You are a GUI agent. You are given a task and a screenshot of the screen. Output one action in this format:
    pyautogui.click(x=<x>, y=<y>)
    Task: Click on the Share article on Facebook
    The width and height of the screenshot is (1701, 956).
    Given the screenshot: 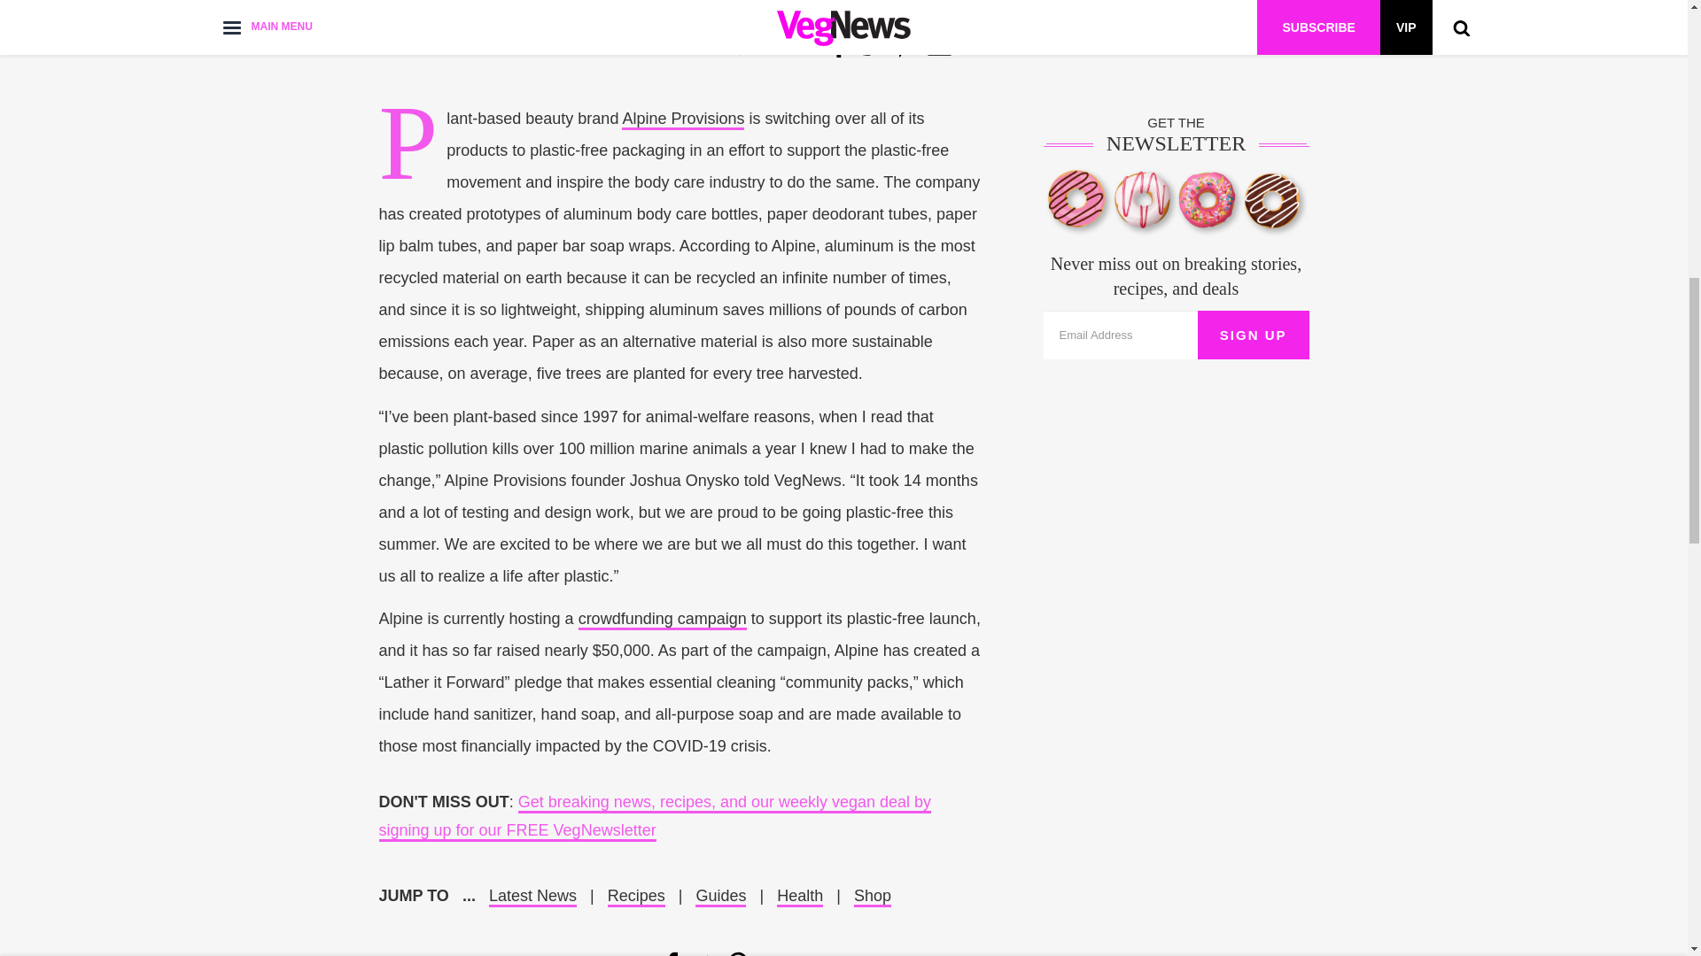 What is the action you would take?
    pyautogui.click(x=672, y=953)
    